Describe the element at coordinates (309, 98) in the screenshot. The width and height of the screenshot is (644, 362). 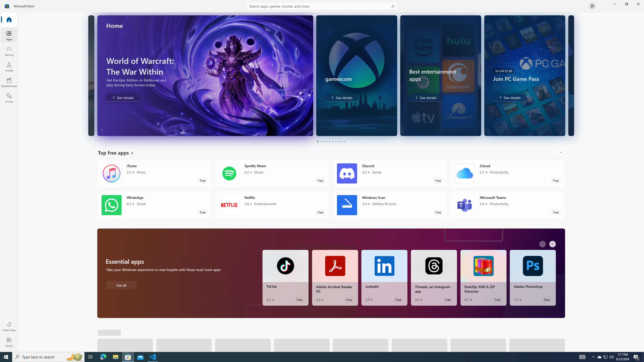
I see `gamescom. See the best of the show.  . See details` at that location.